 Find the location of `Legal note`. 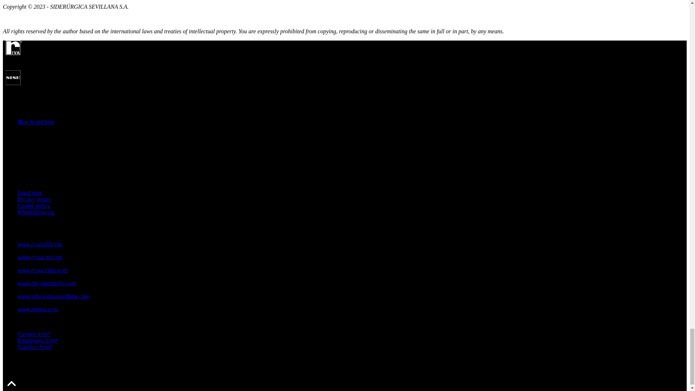

Legal note is located at coordinates (30, 193).